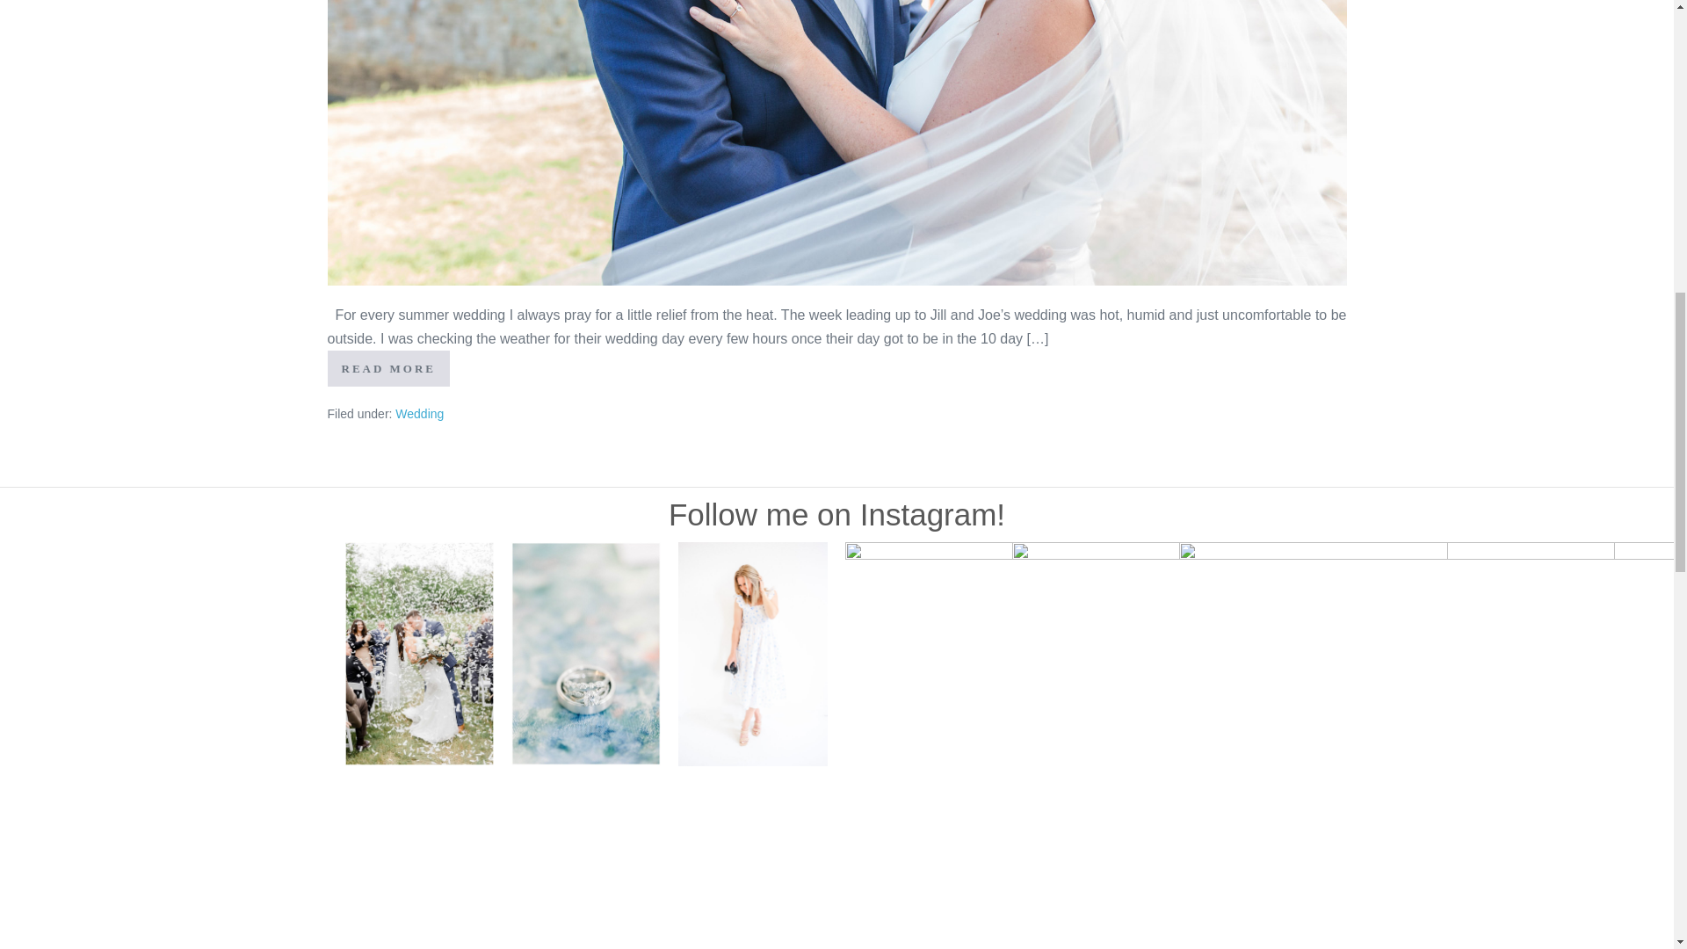 This screenshot has width=1687, height=949. What do you see at coordinates (388, 367) in the screenshot?
I see `READ MORE` at bounding box center [388, 367].